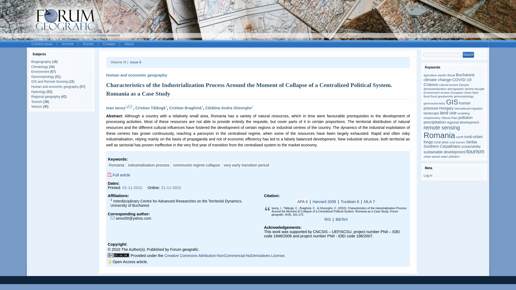  I want to click on Hydrology, so click(38, 92).